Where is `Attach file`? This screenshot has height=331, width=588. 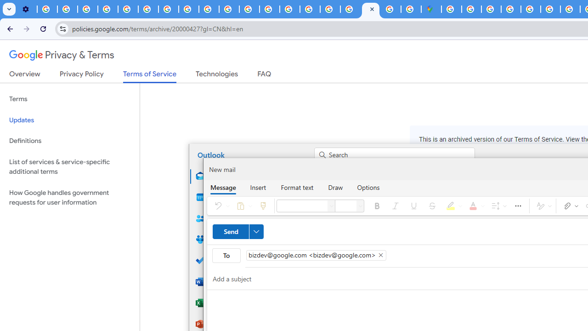
Attach file is located at coordinates (569, 206).